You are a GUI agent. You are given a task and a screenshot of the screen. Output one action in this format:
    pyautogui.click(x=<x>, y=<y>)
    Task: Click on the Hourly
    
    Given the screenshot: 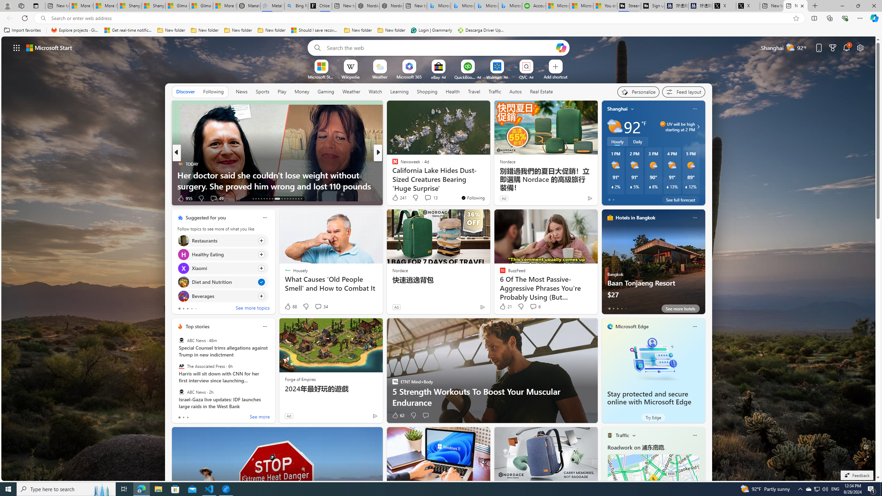 What is the action you would take?
    pyautogui.click(x=617, y=141)
    